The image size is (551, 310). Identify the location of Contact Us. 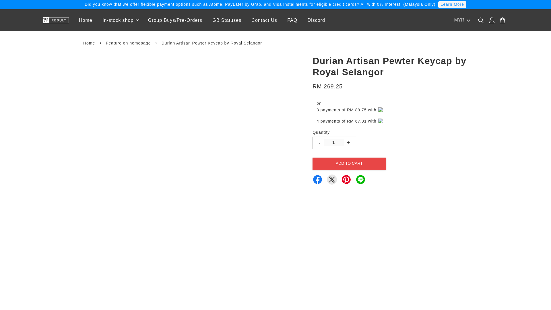
(265, 20).